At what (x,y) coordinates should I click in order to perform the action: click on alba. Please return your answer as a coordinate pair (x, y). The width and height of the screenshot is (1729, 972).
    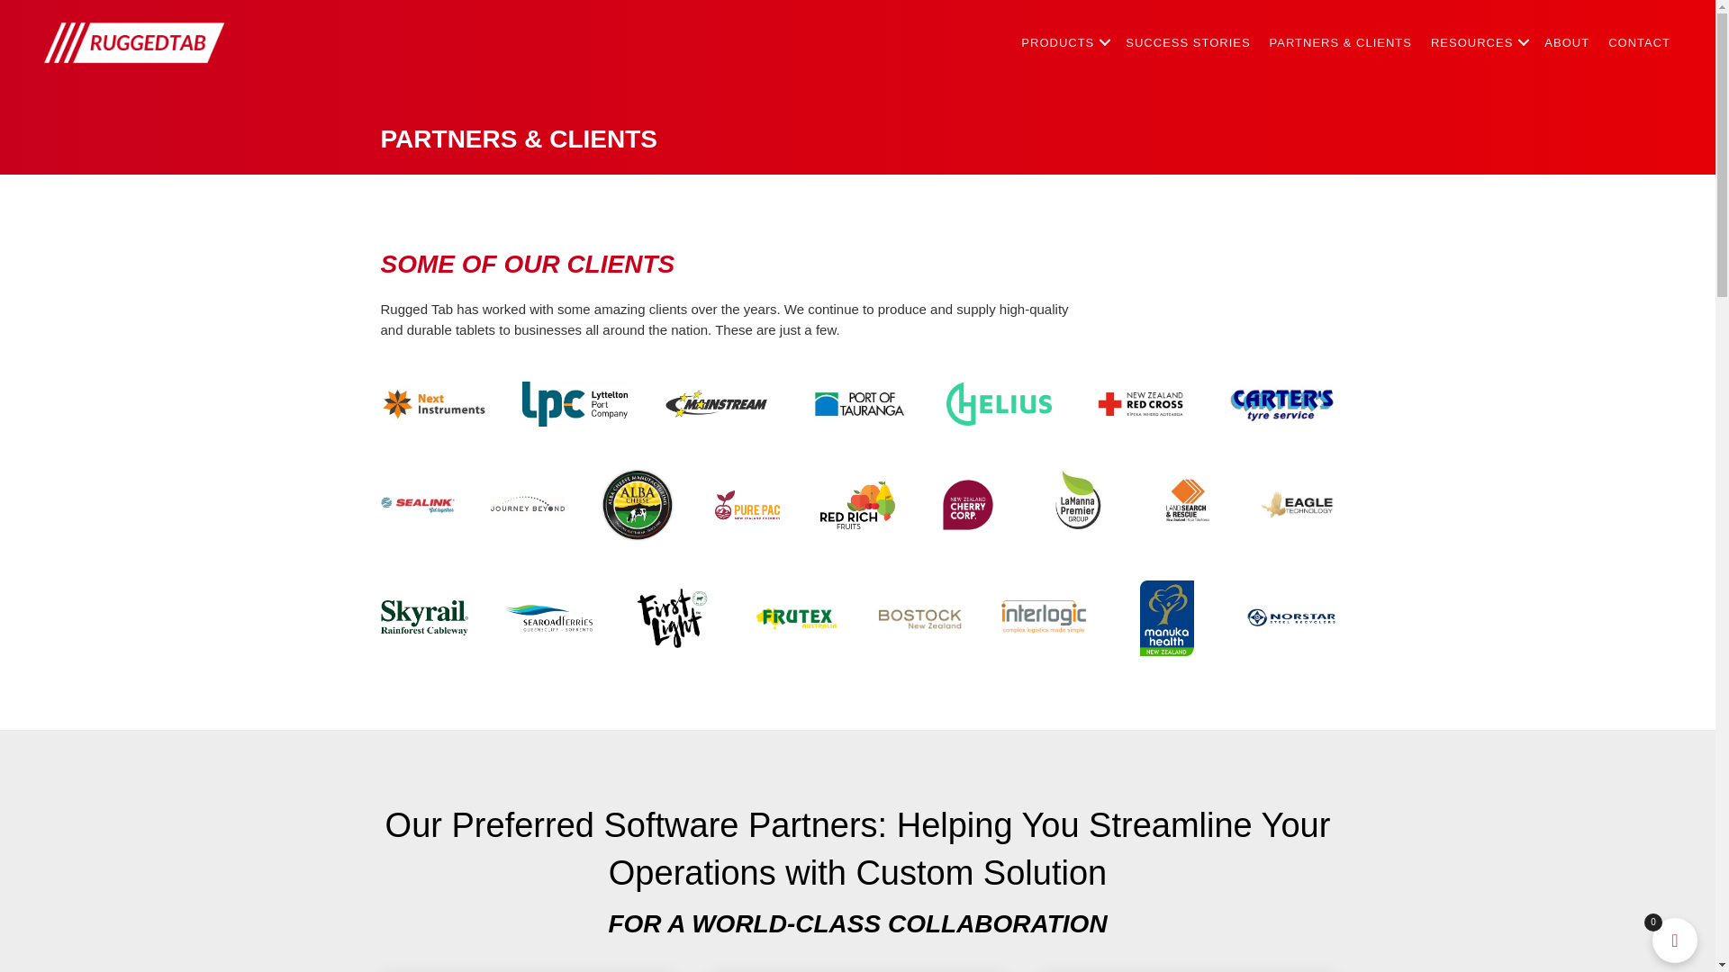
    Looking at the image, I should click on (638, 504).